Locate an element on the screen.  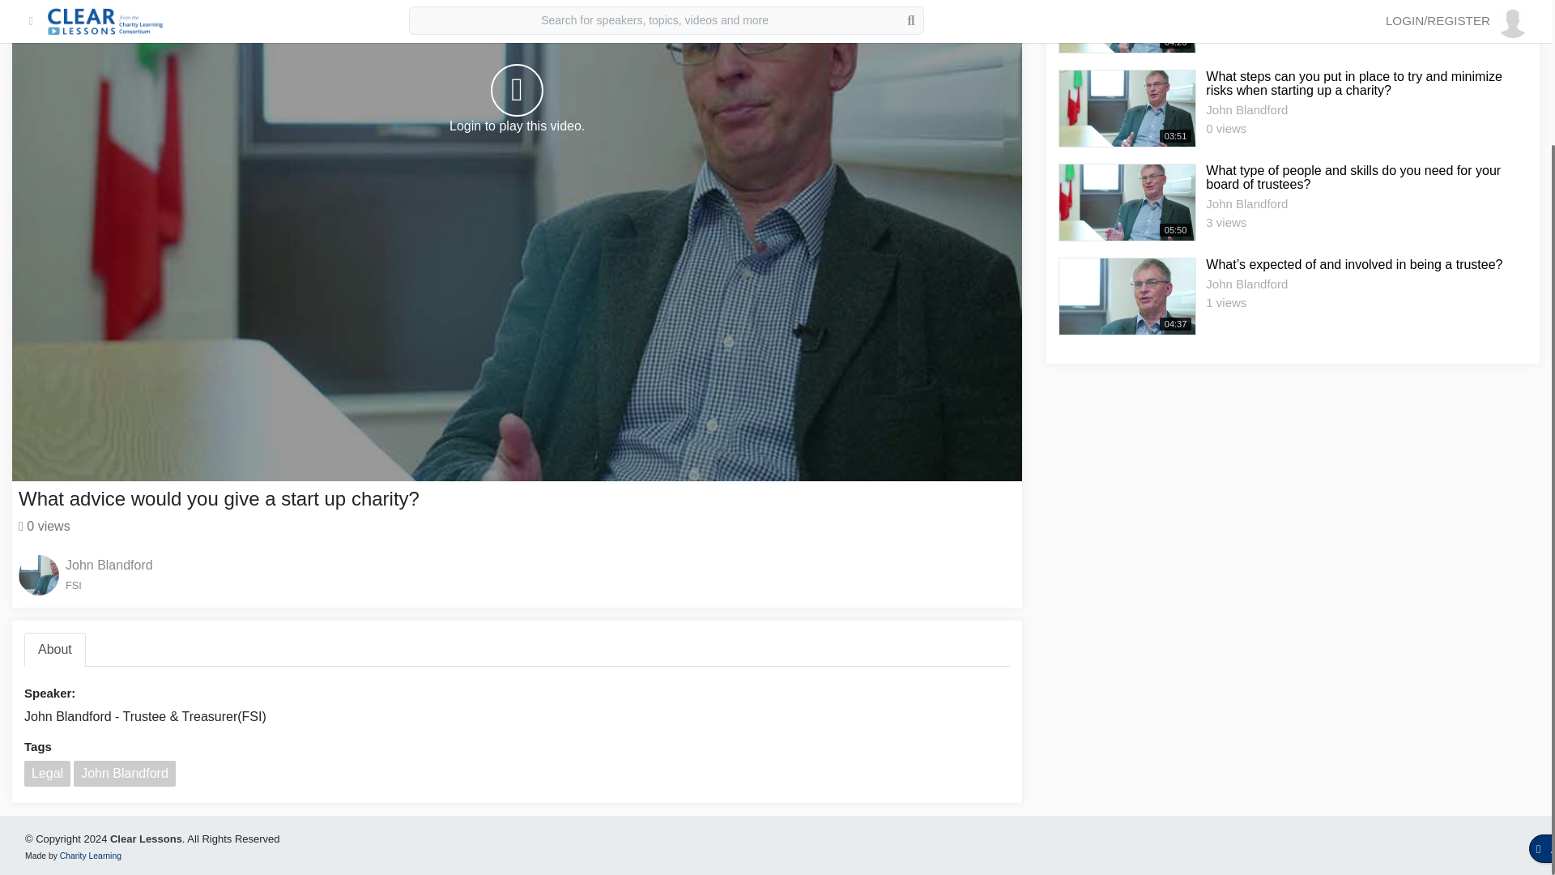
John Blandford is located at coordinates (124, 773).